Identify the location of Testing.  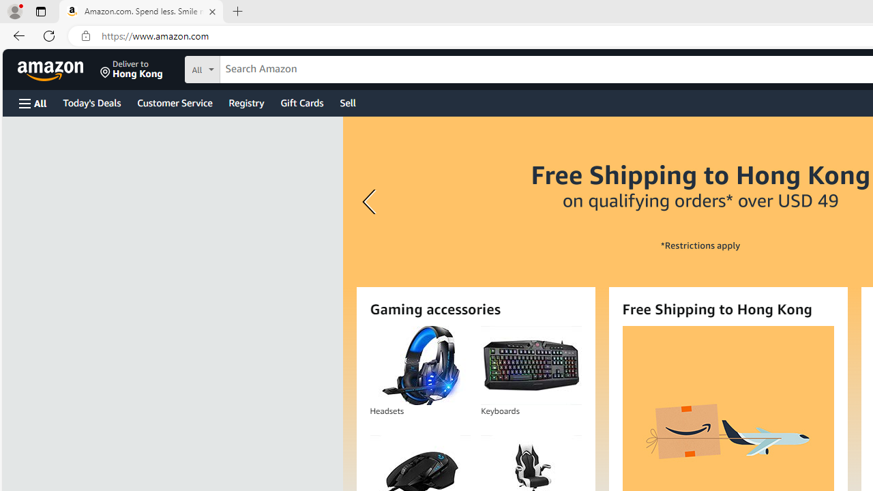
(16, 204).